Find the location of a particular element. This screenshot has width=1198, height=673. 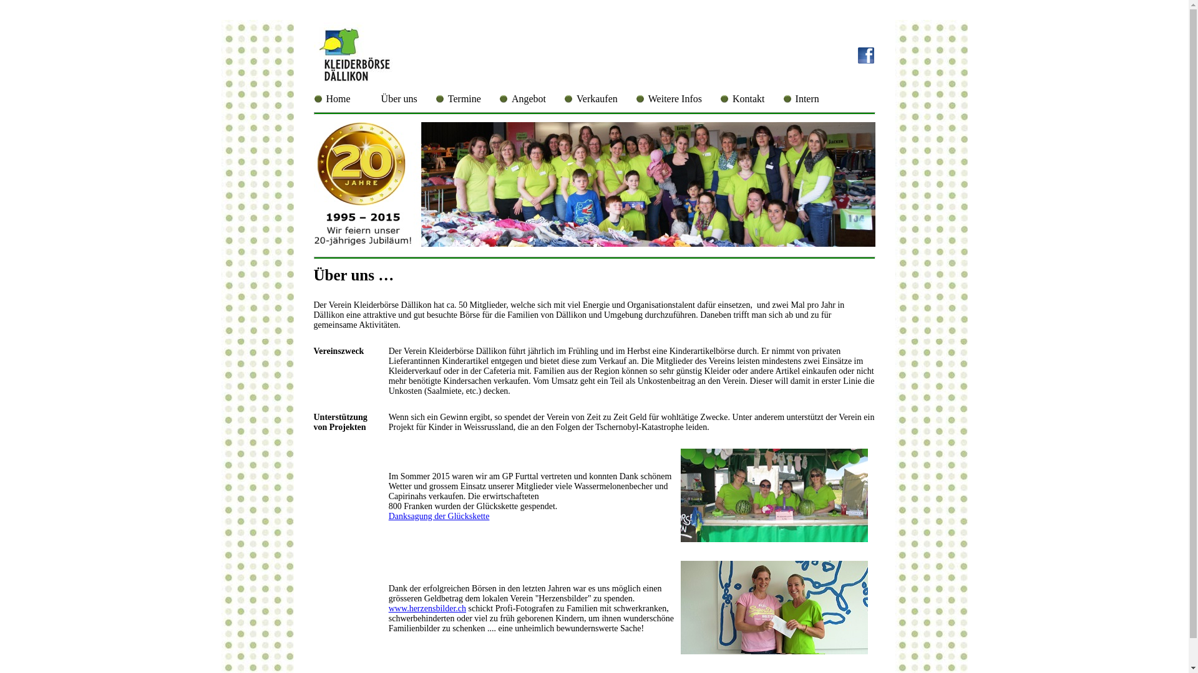

Verkaufen is located at coordinates (597, 99).